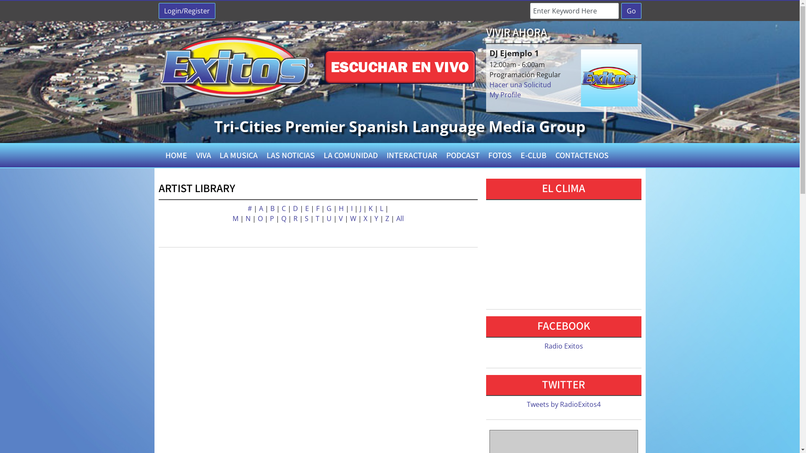  What do you see at coordinates (582, 155) in the screenshot?
I see `CONTACTENOS` at bounding box center [582, 155].